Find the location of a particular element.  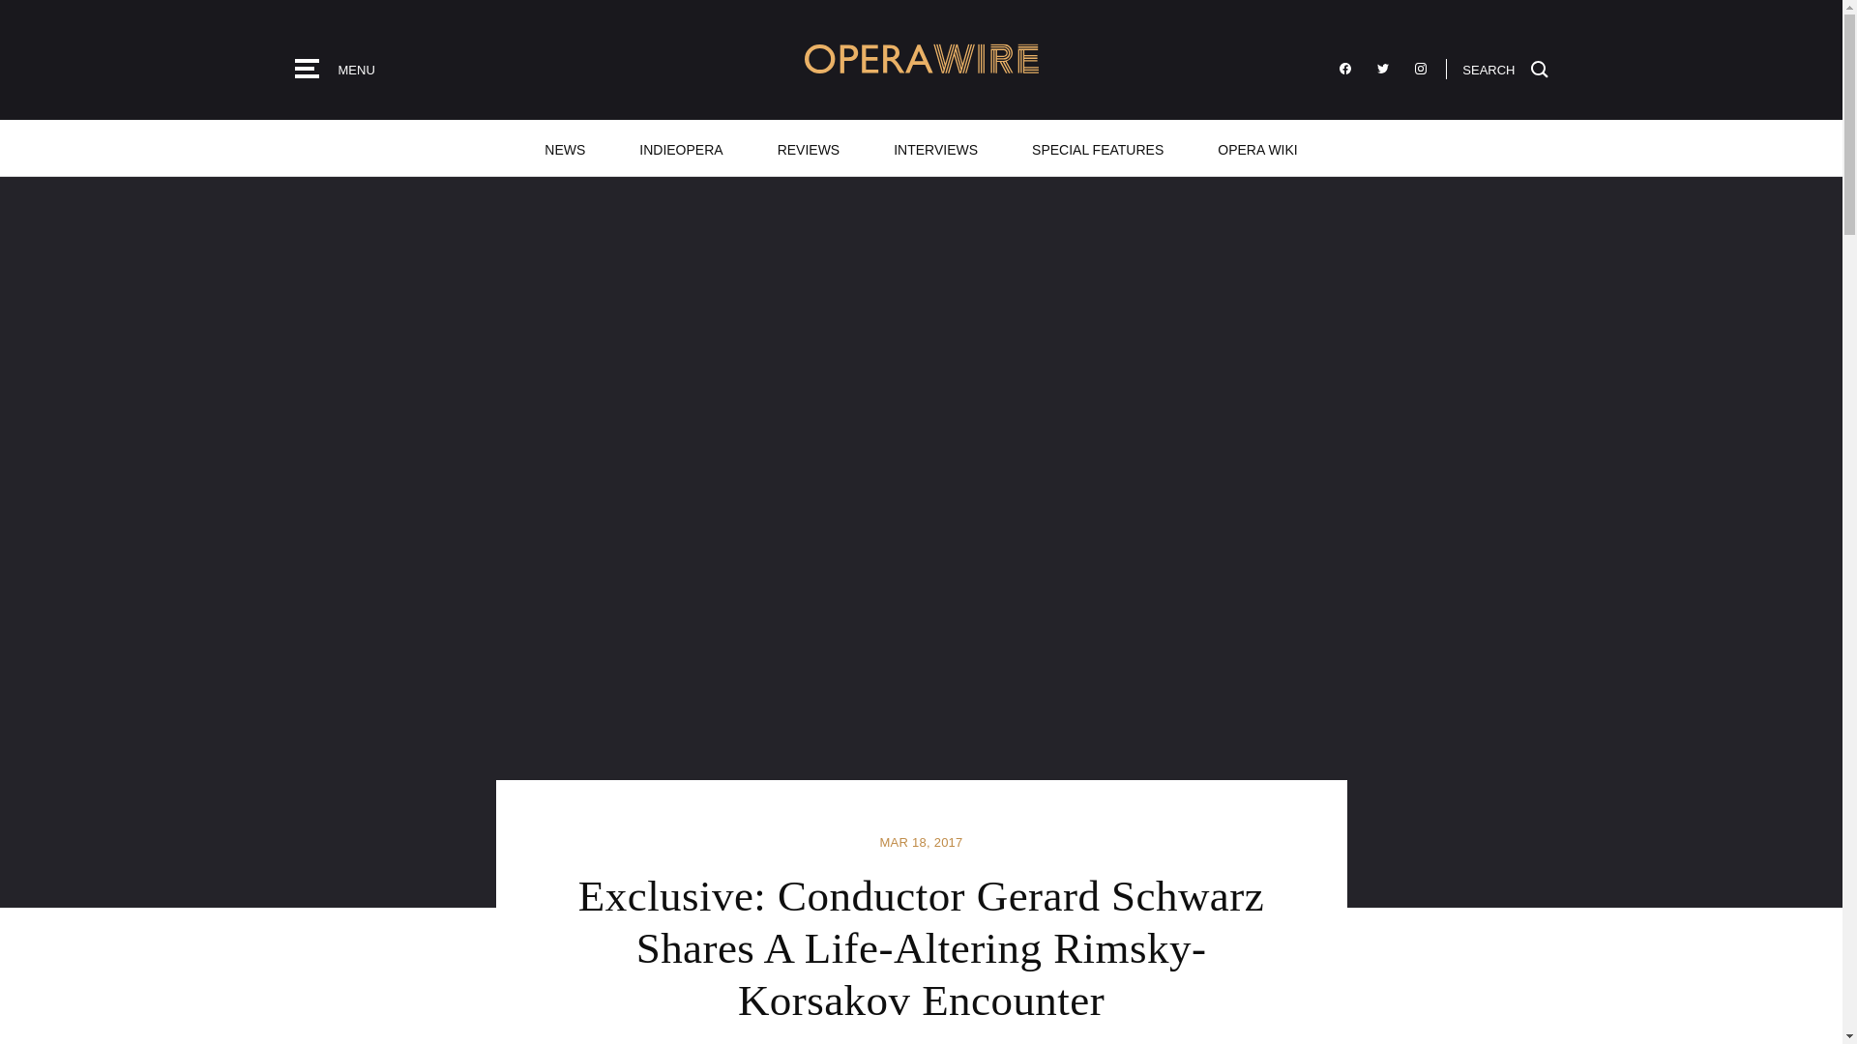

SEARCH is located at coordinates (1505, 68).